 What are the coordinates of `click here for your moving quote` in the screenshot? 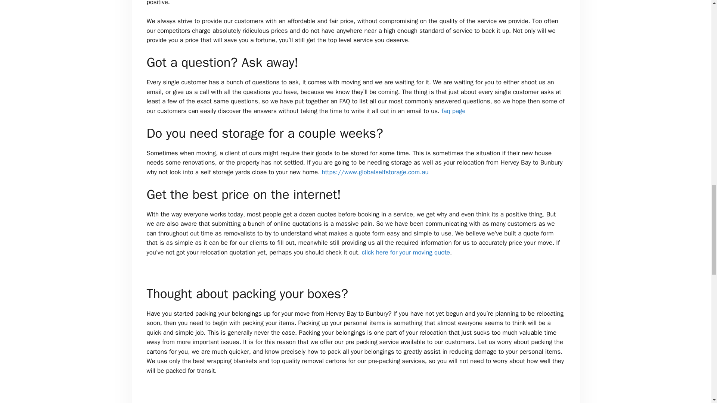 It's located at (406, 252).